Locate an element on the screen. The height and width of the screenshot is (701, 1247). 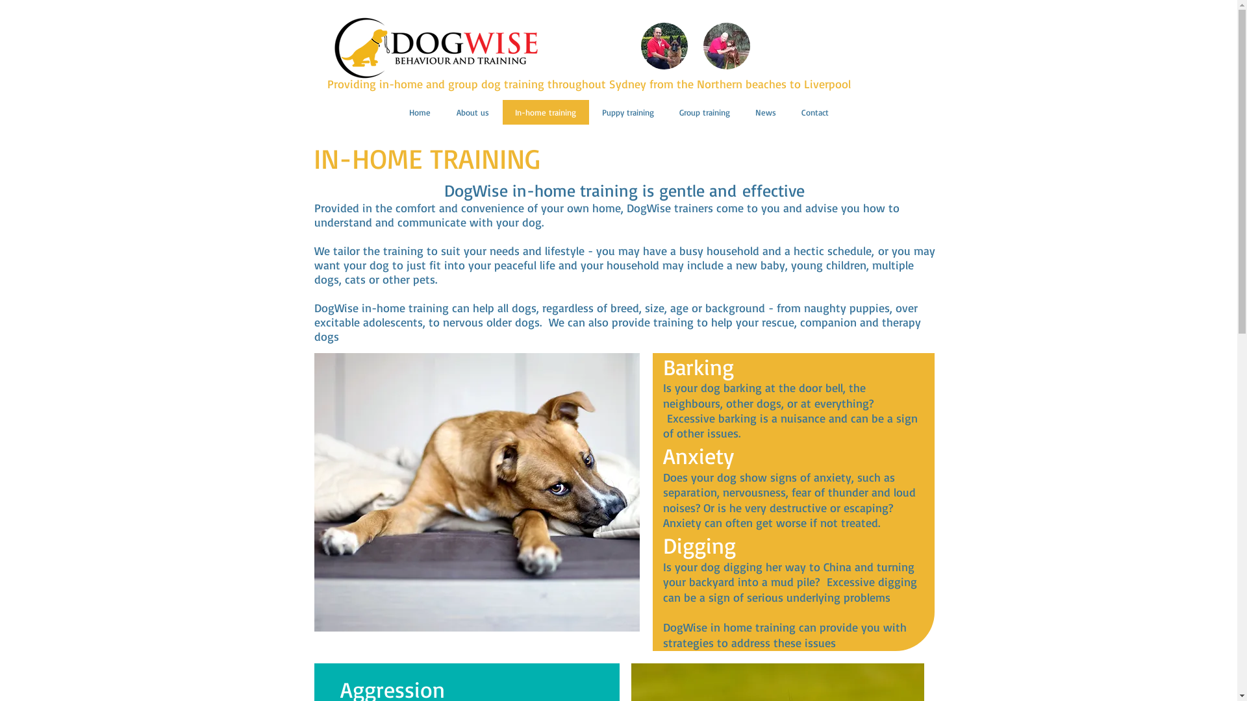
logo-01.png is located at coordinates (435, 48).